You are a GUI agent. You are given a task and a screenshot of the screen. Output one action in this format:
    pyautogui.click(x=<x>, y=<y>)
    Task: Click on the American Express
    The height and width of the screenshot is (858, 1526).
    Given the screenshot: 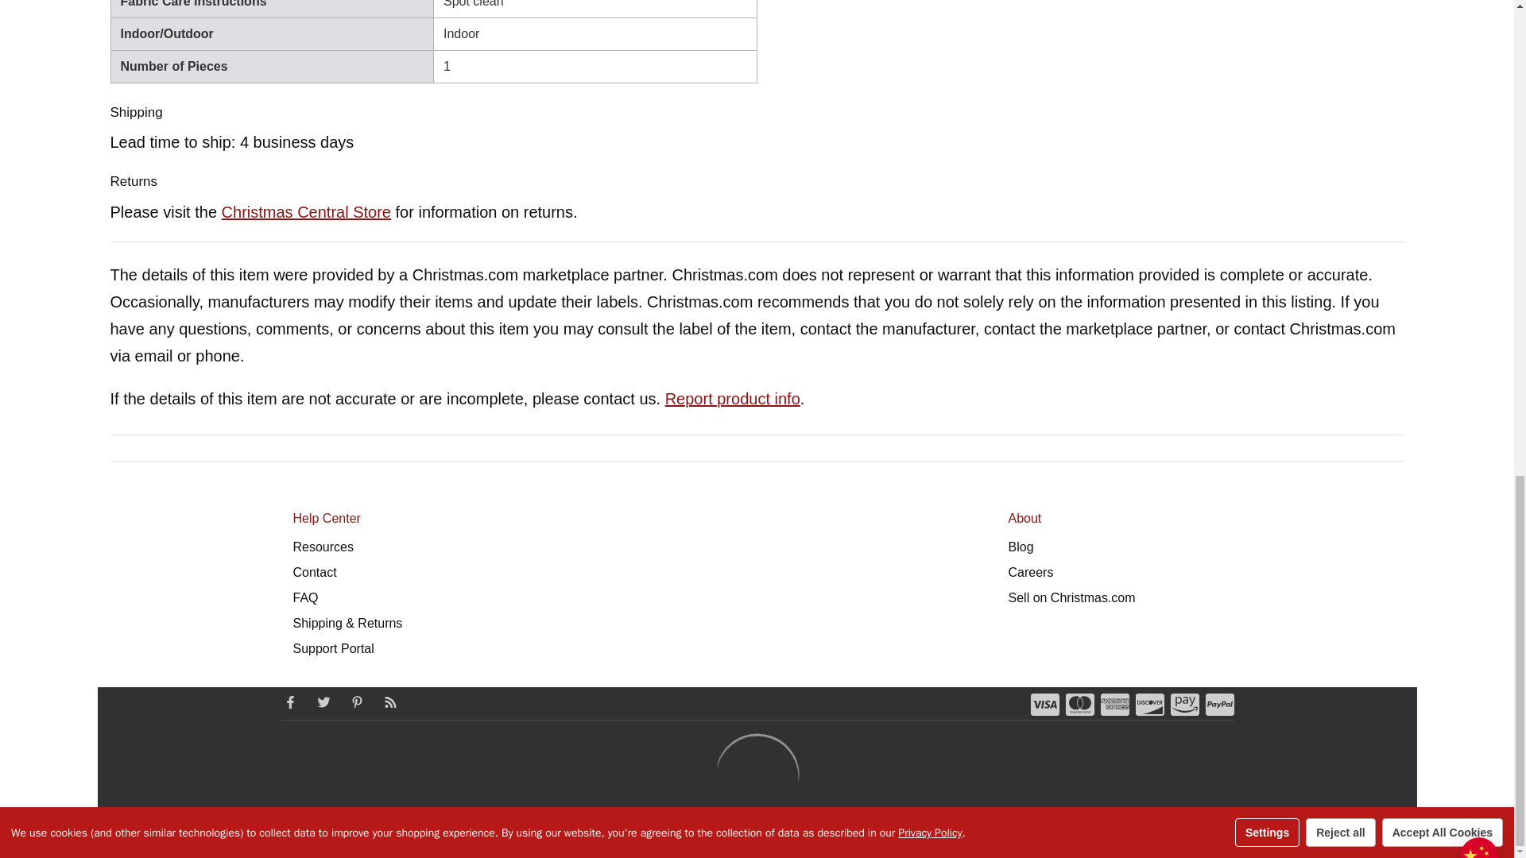 What is the action you would take?
    pyautogui.click(x=1114, y=704)
    